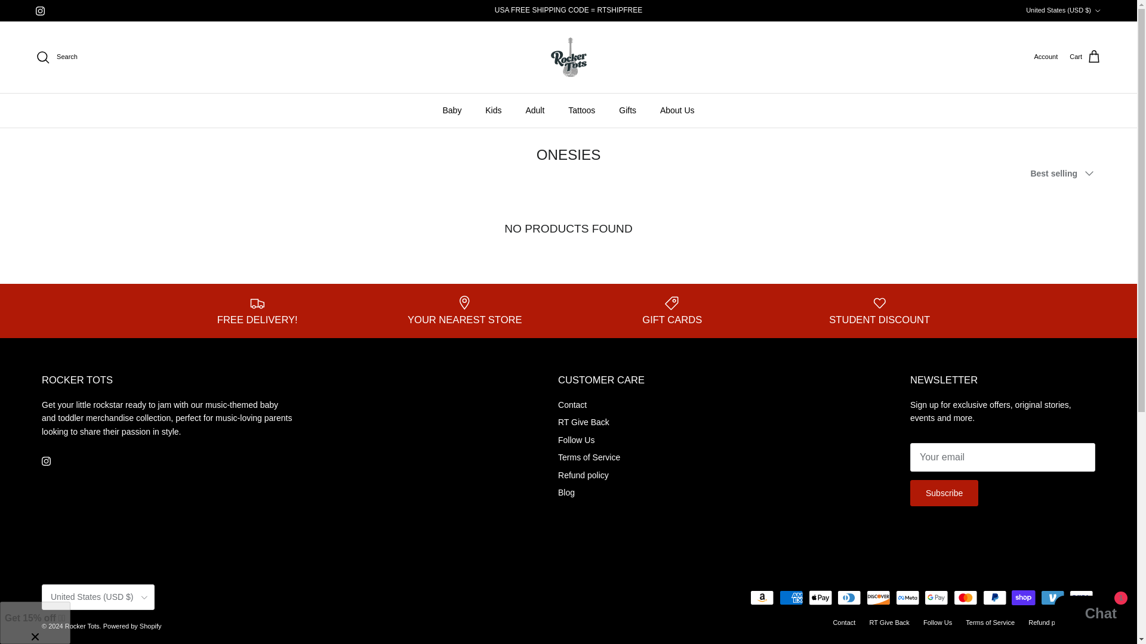  Describe the element at coordinates (965, 597) in the screenshot. I see `Mastercard` at that location.